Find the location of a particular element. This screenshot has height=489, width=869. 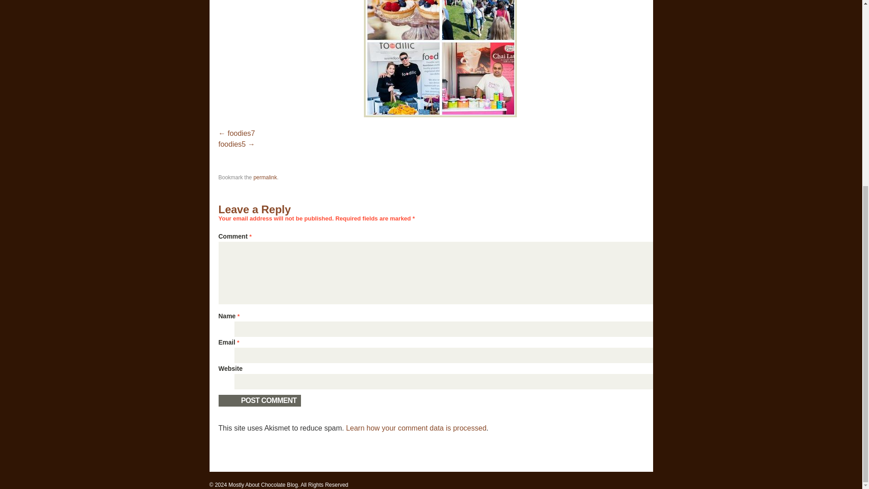

foodies5 is located at coordinates (236, 144).